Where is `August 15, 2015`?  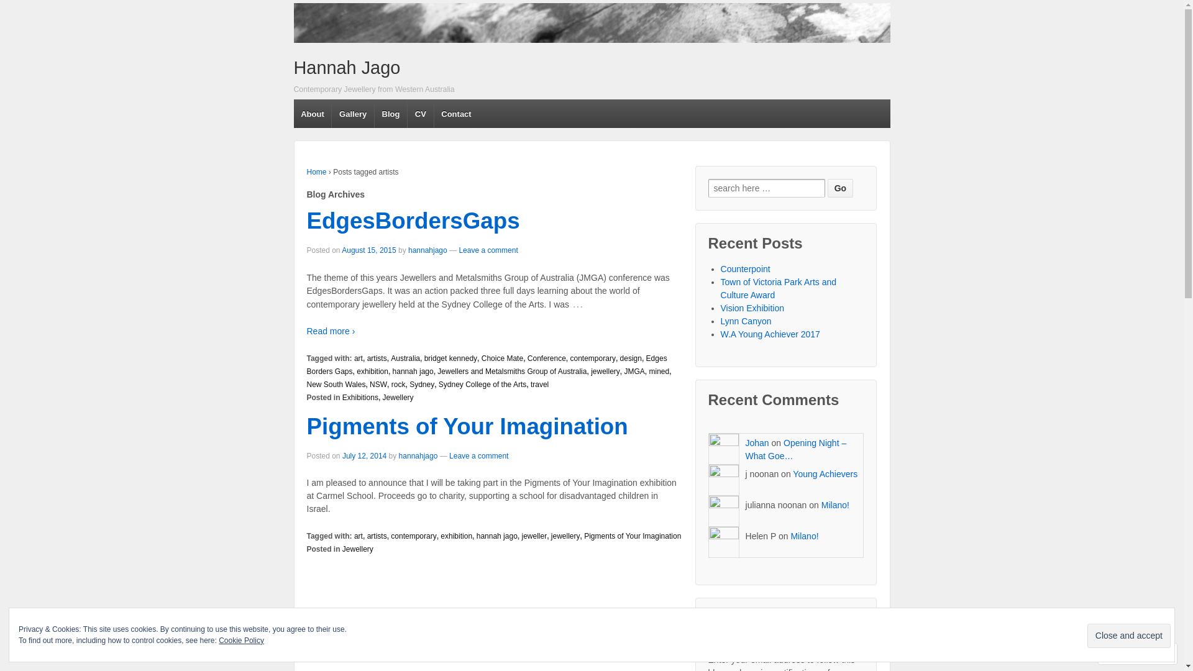 August 15, 2015 is located at coordinates (369, 250).